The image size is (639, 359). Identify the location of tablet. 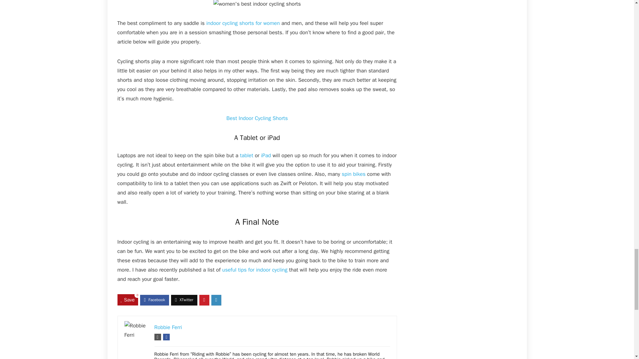
(246, 156).